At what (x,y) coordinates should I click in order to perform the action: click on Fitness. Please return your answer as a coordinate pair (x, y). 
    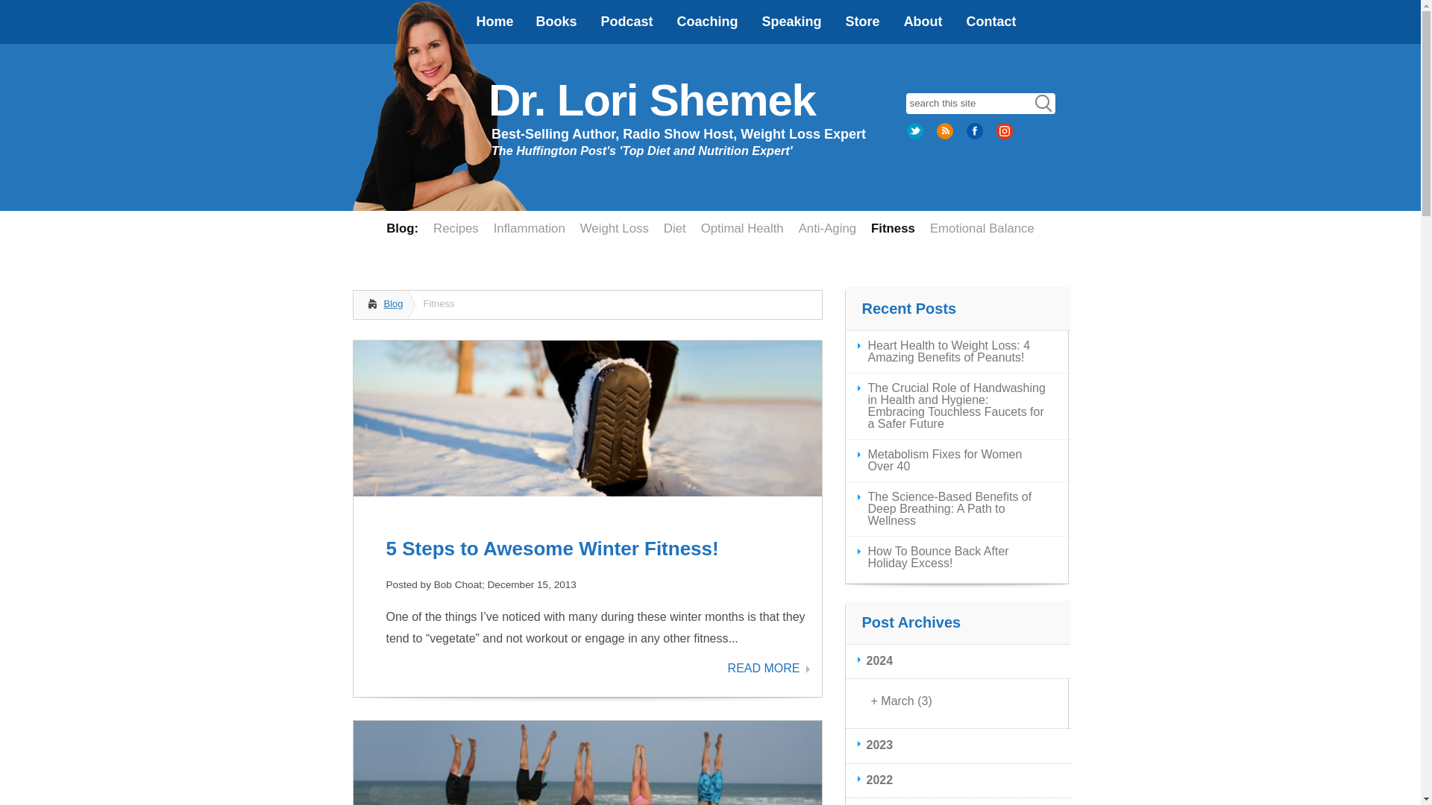
    Looking at the image, I should click on (892, 228).